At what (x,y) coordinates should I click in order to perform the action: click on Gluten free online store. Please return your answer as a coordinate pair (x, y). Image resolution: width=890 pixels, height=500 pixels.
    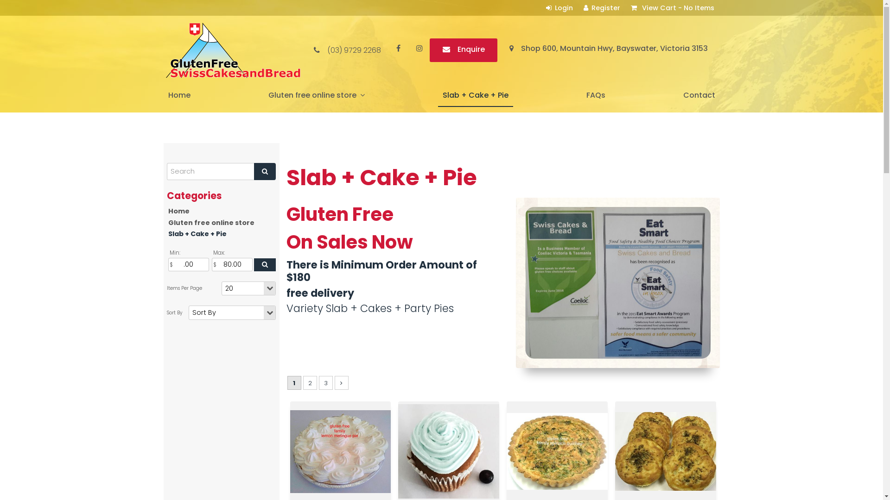
    Looking at the image, I should click on (222, 223).